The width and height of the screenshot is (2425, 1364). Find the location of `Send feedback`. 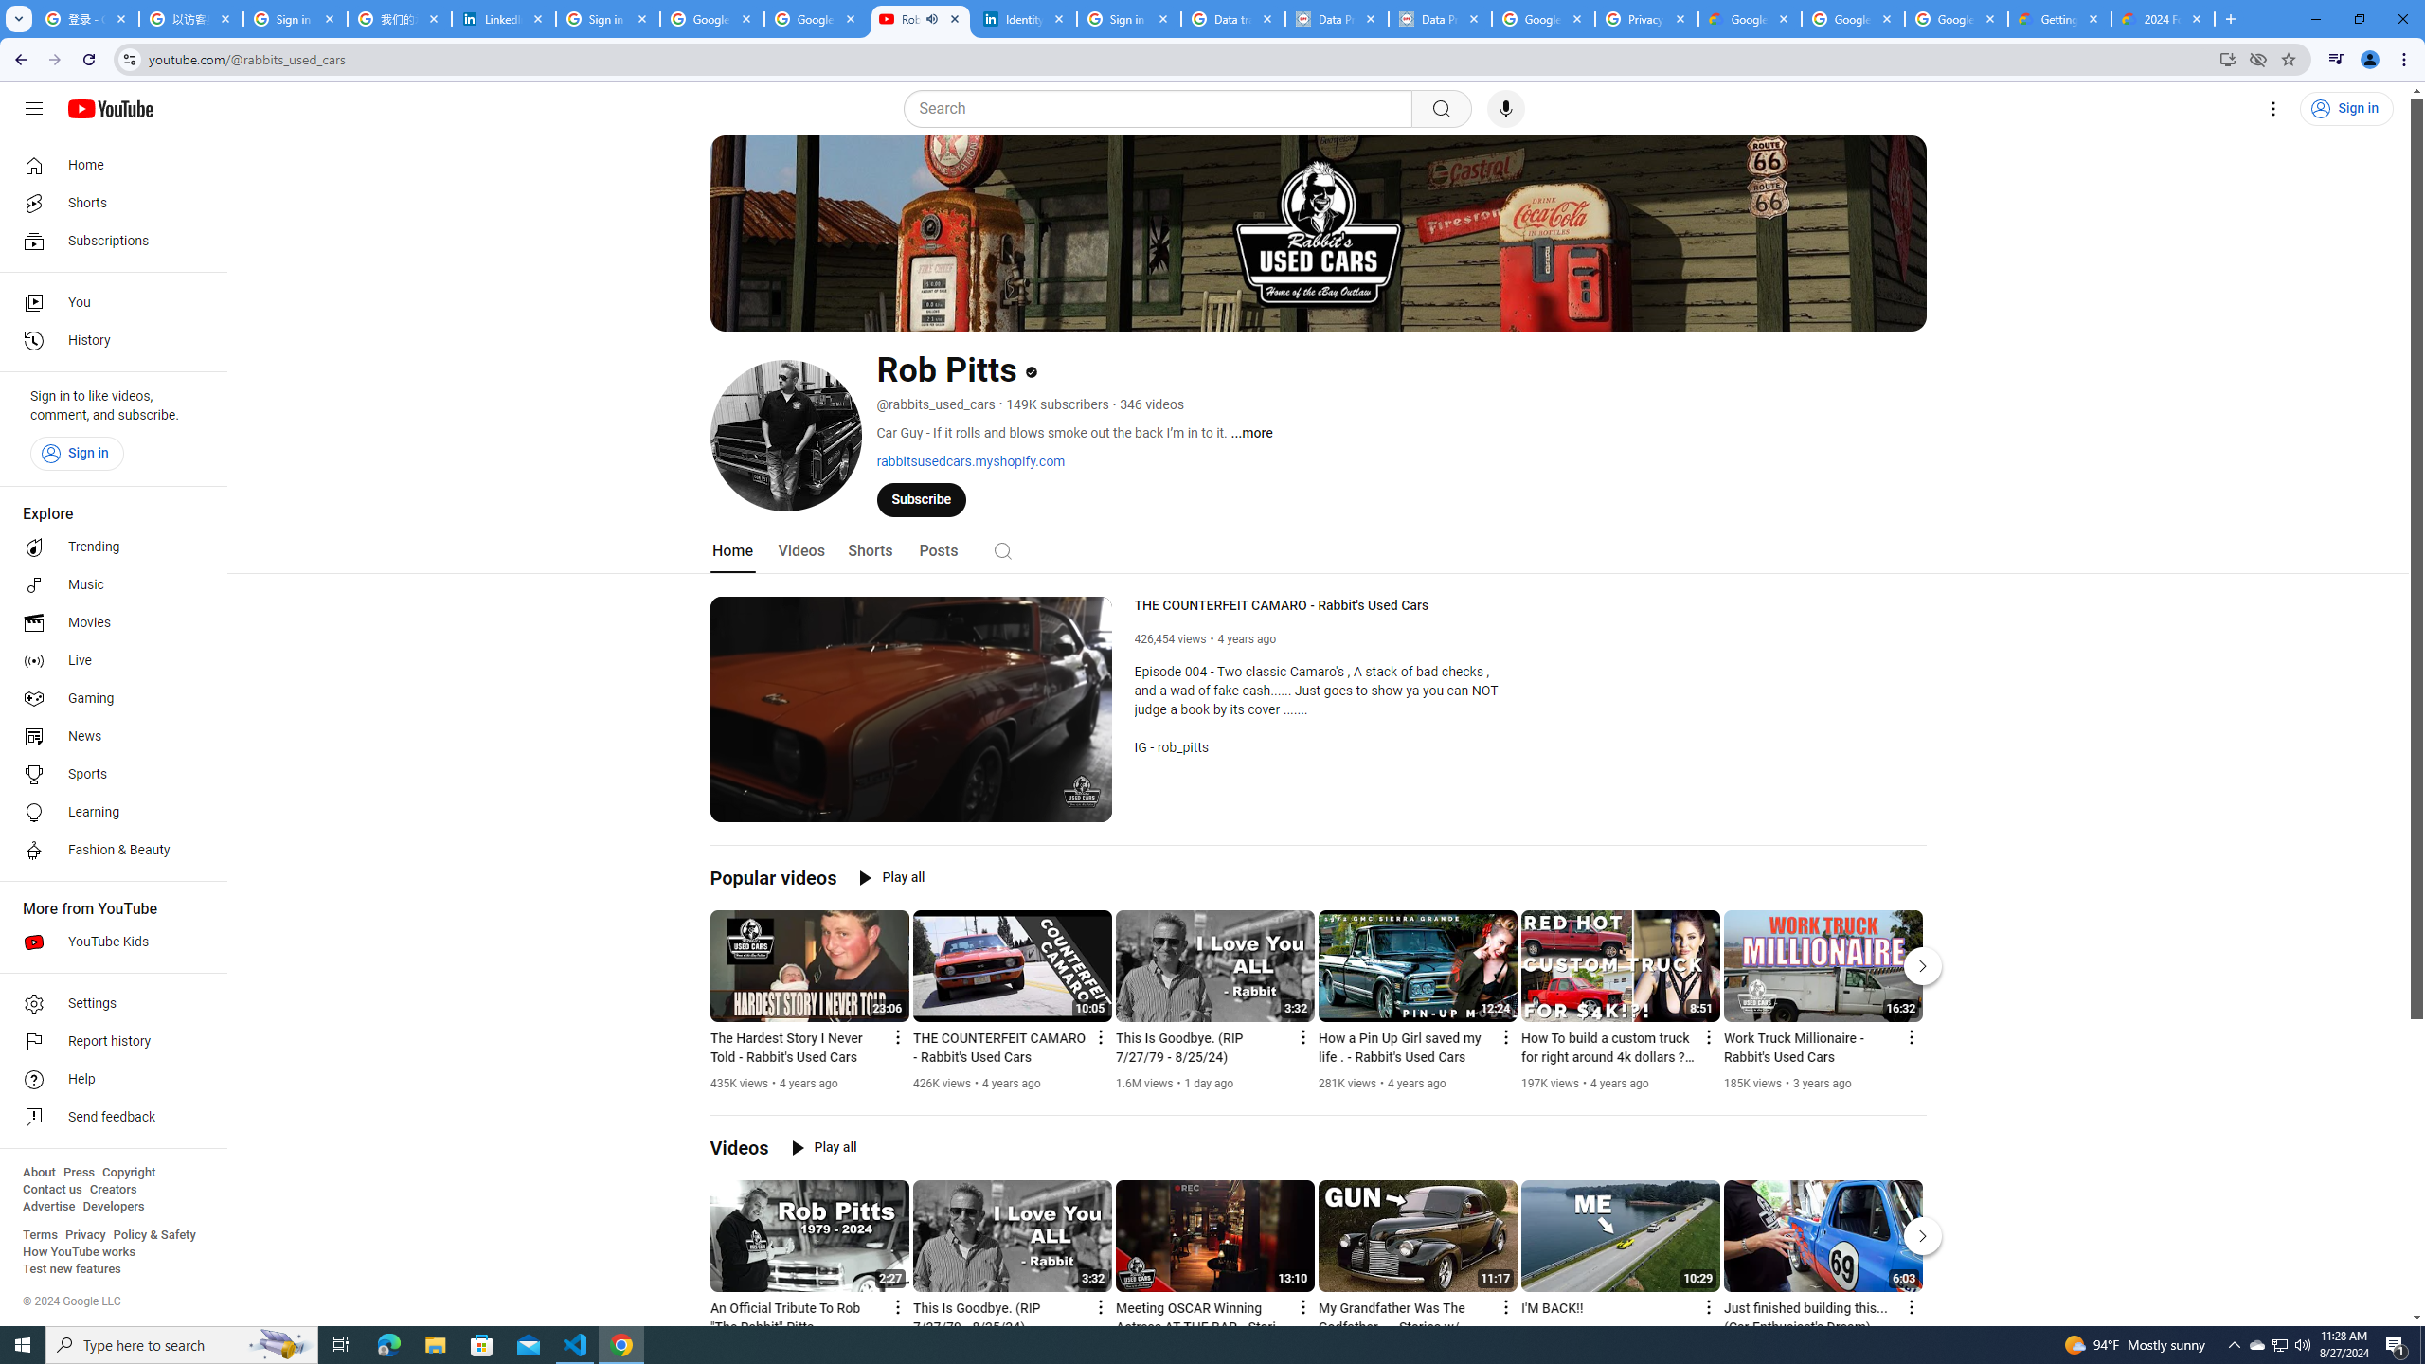

Send feedback is located at coordinates (108, 1118).